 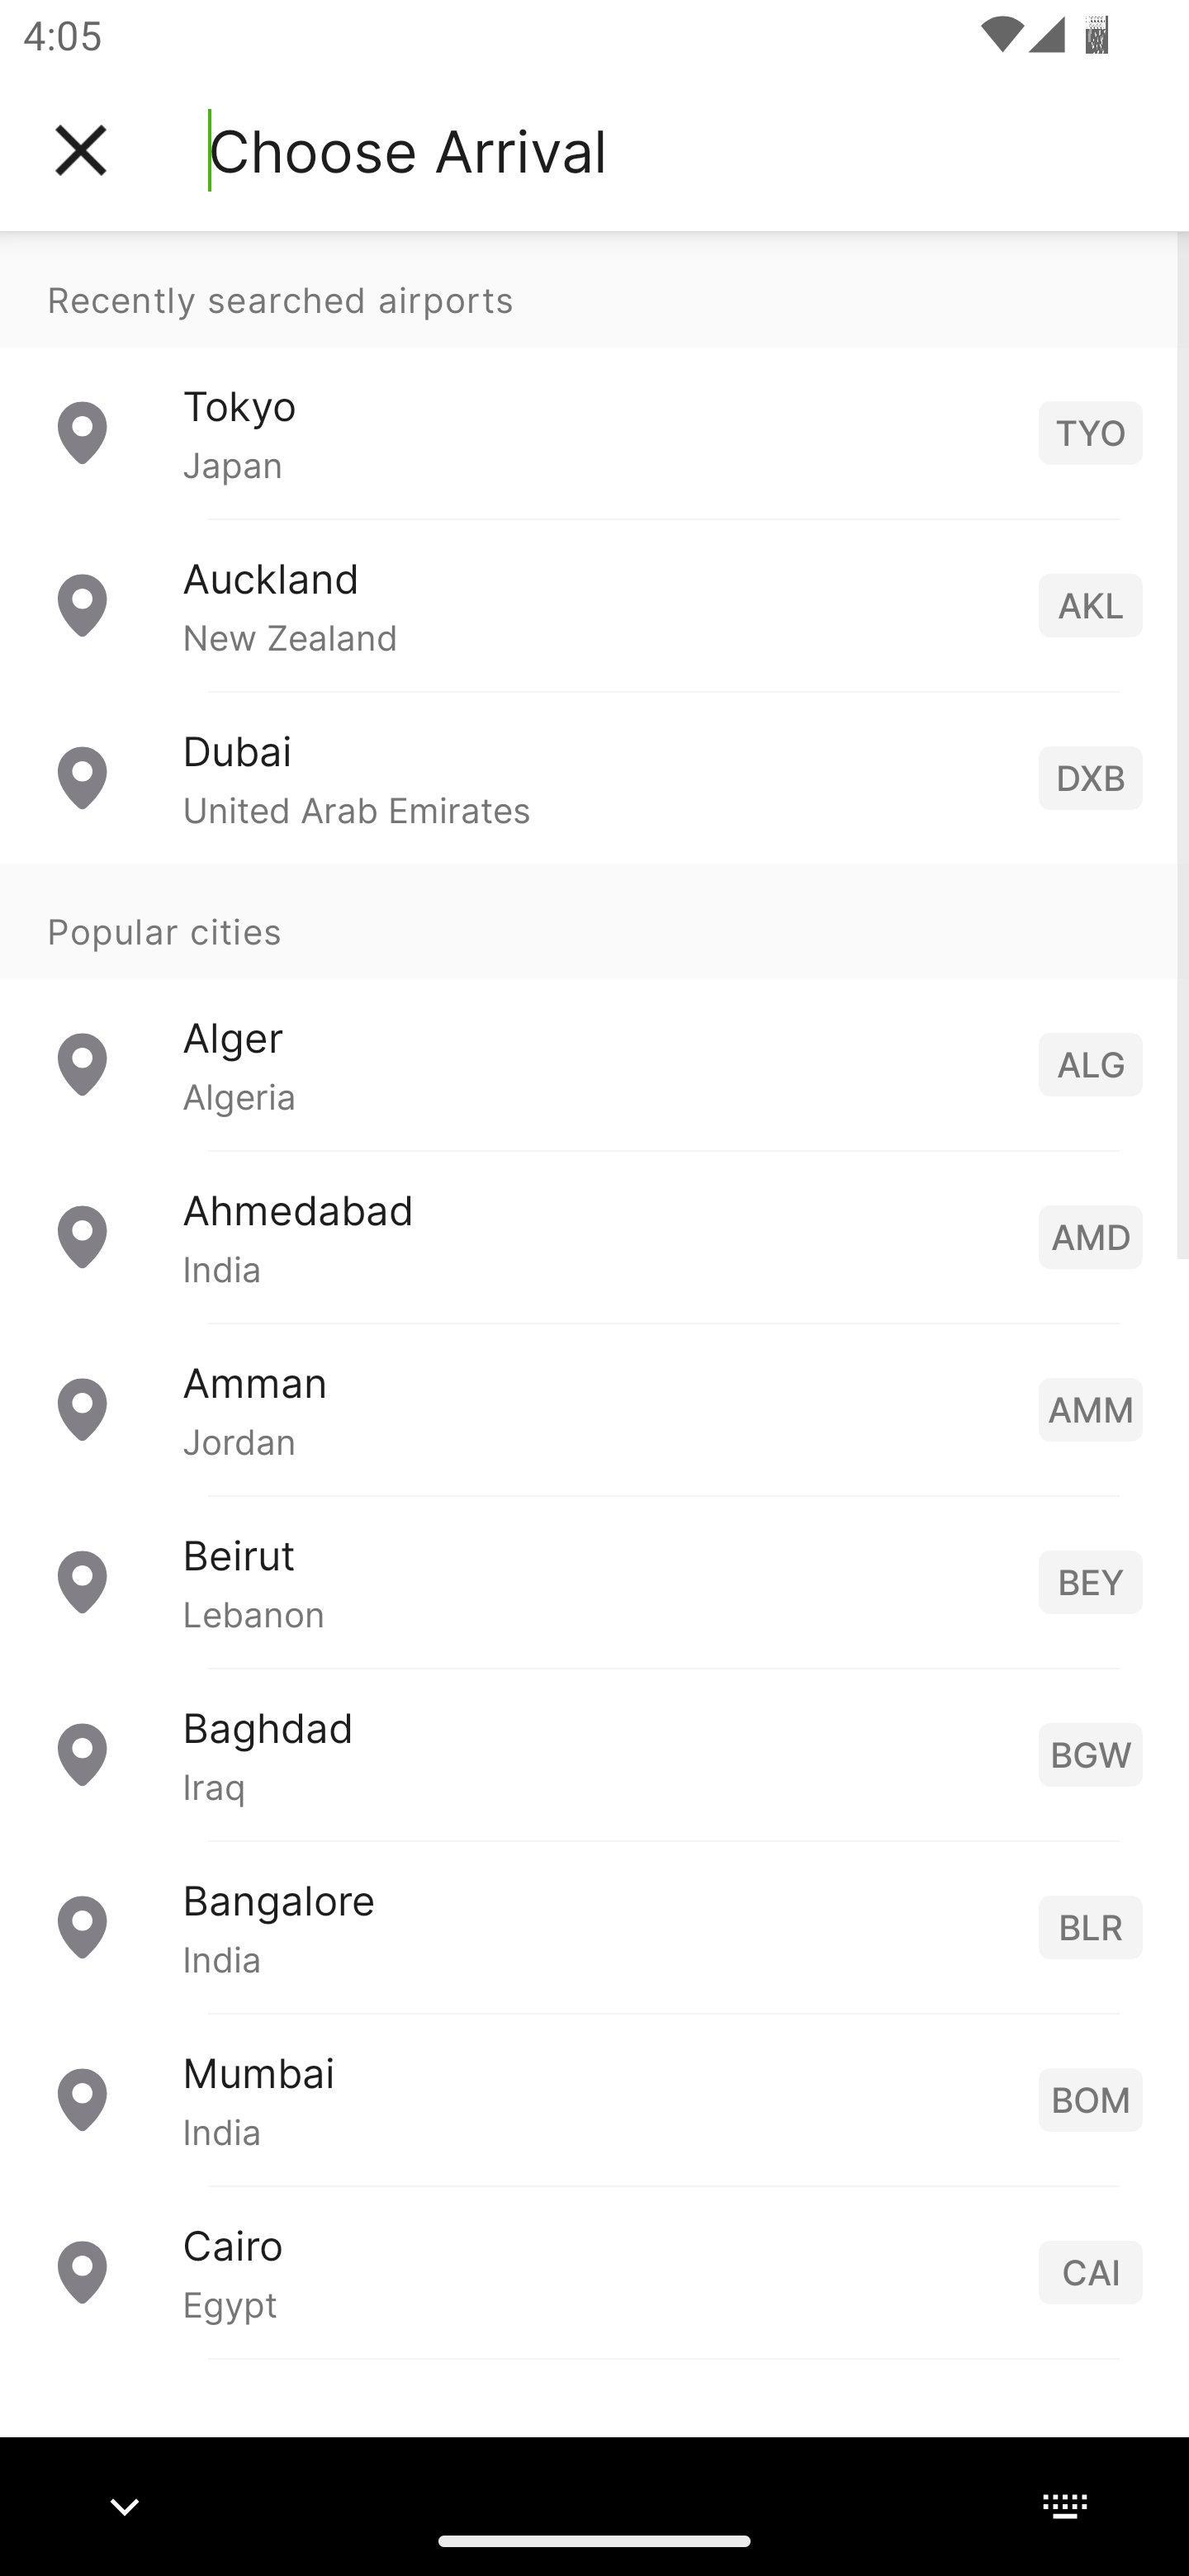 I want to click on Recently searched airports Tokyo Japan TYO, so click(x=594, y=375).